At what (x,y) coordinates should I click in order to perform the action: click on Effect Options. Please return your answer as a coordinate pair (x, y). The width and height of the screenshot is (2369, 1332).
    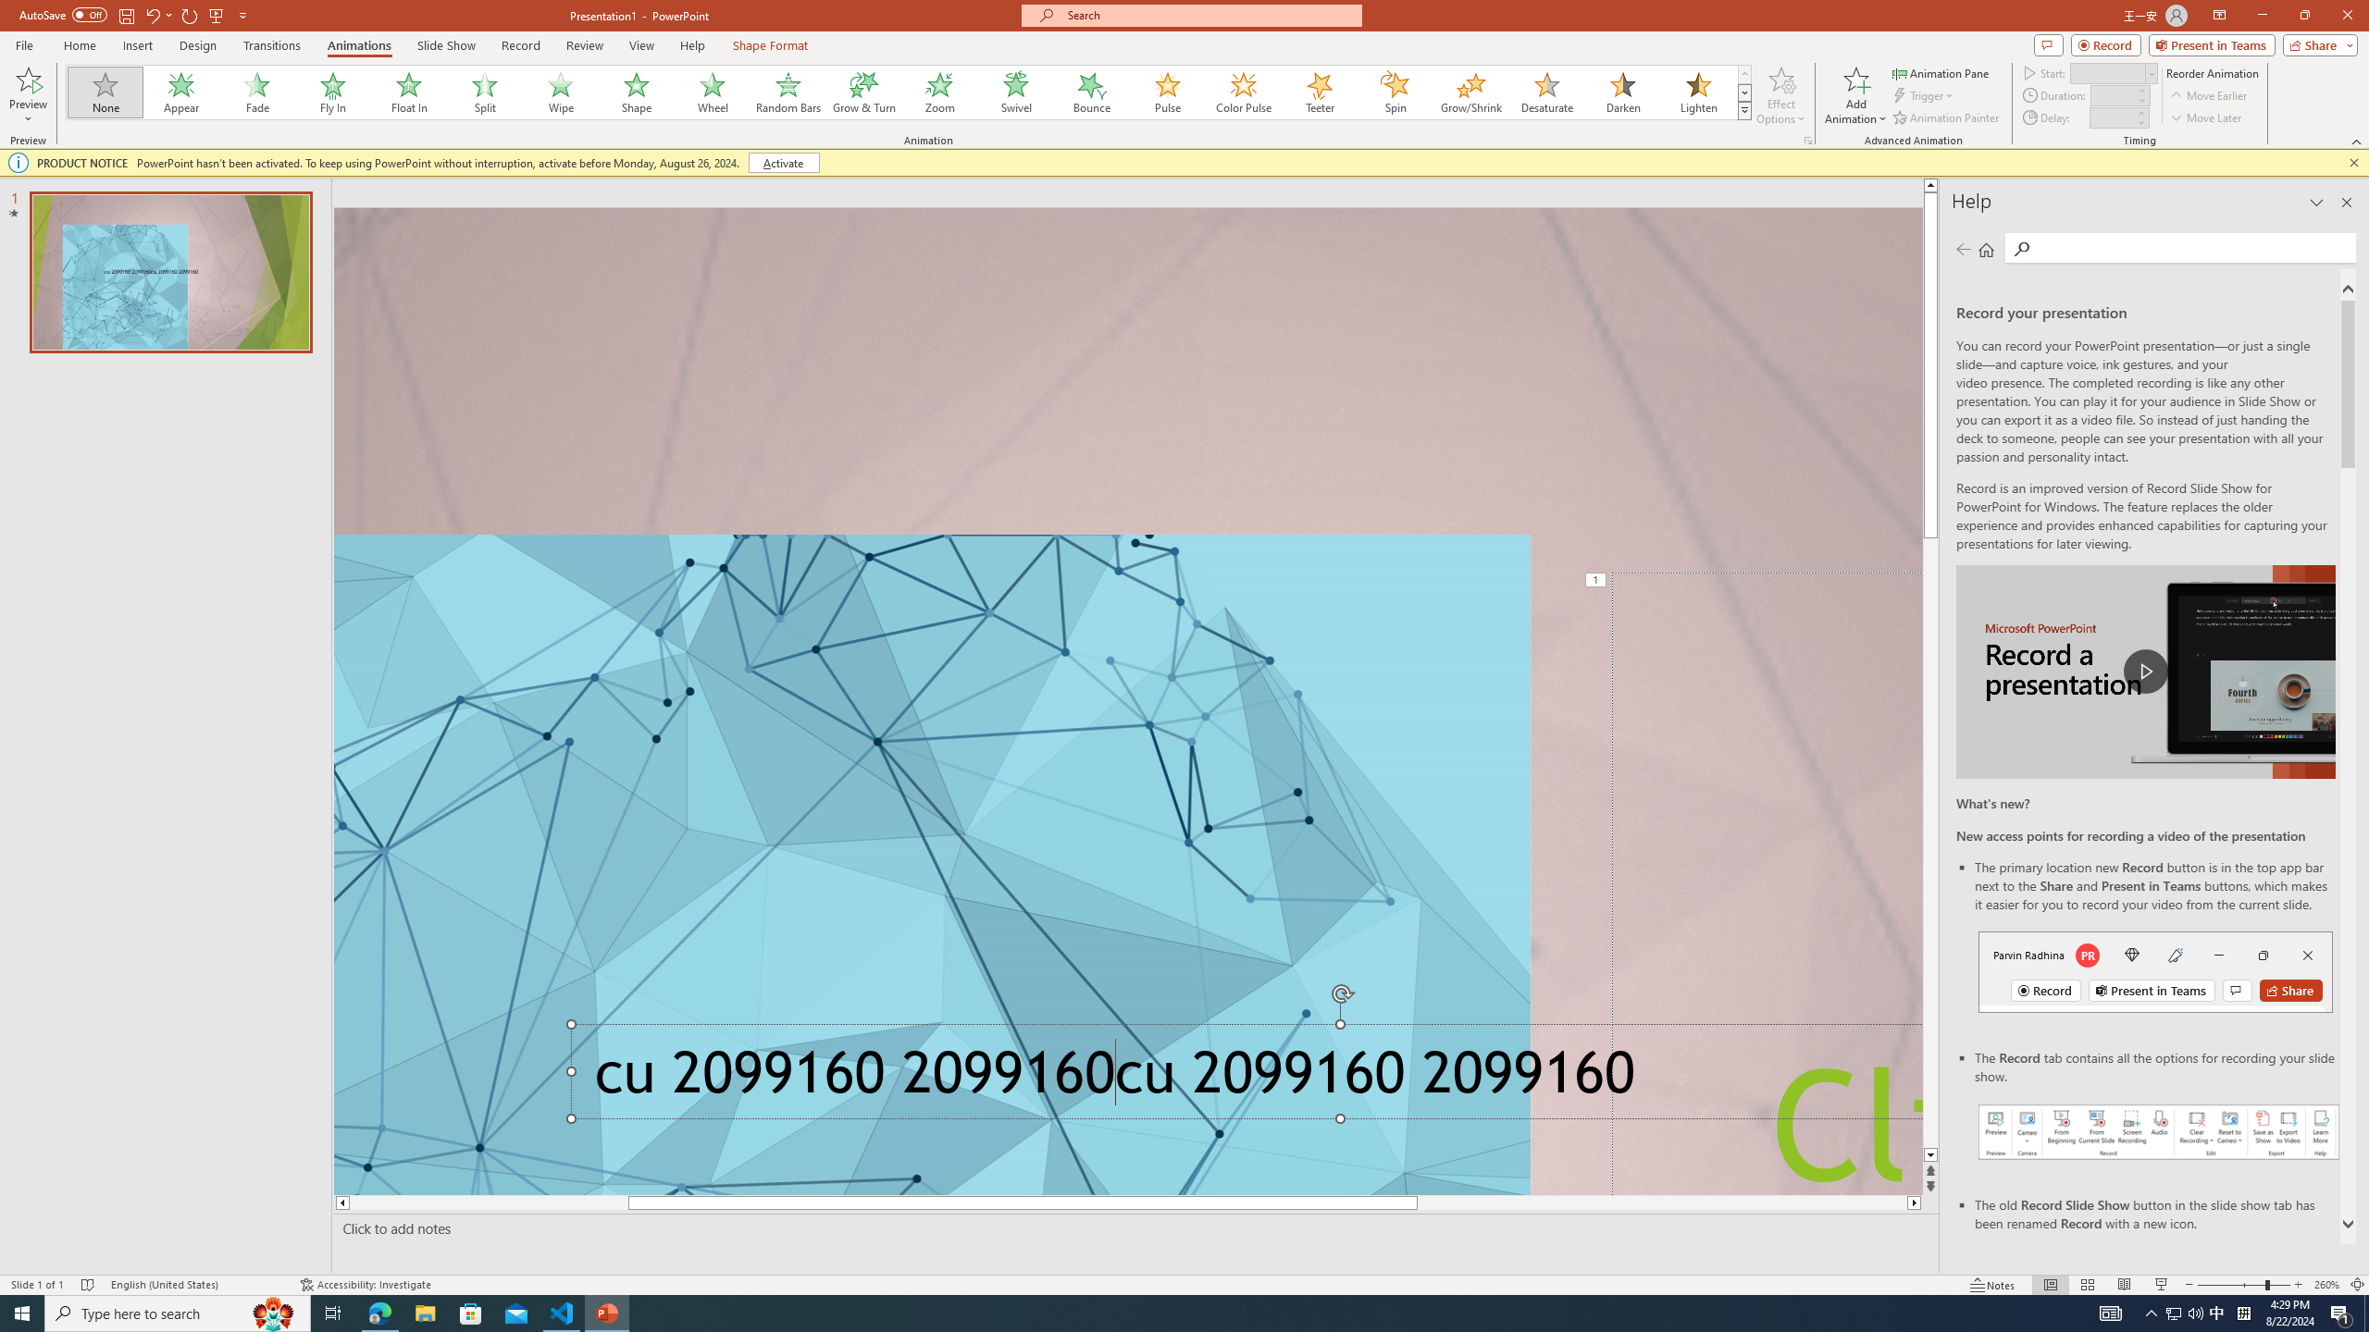
    Looking at the image, I should click on (1780, 95).